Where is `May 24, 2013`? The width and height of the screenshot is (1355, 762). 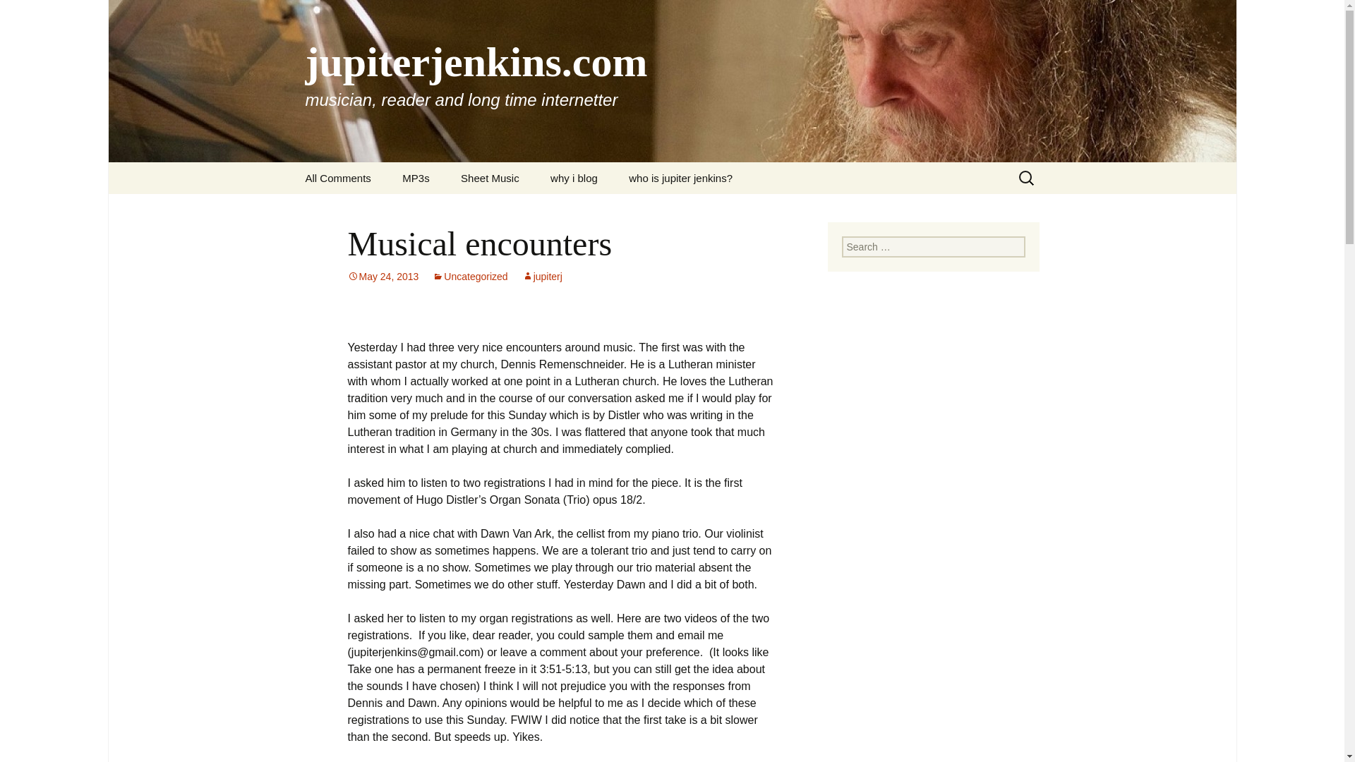 May 24, 2013 is located at coordinates (383, 277).